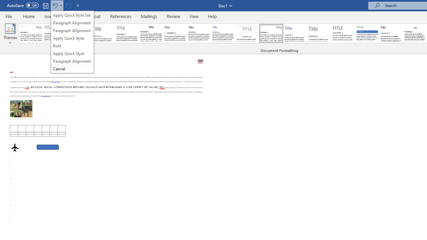 This screenshot has height=240, width=427. I want to click on Lines (Simple), so click(295, 33).